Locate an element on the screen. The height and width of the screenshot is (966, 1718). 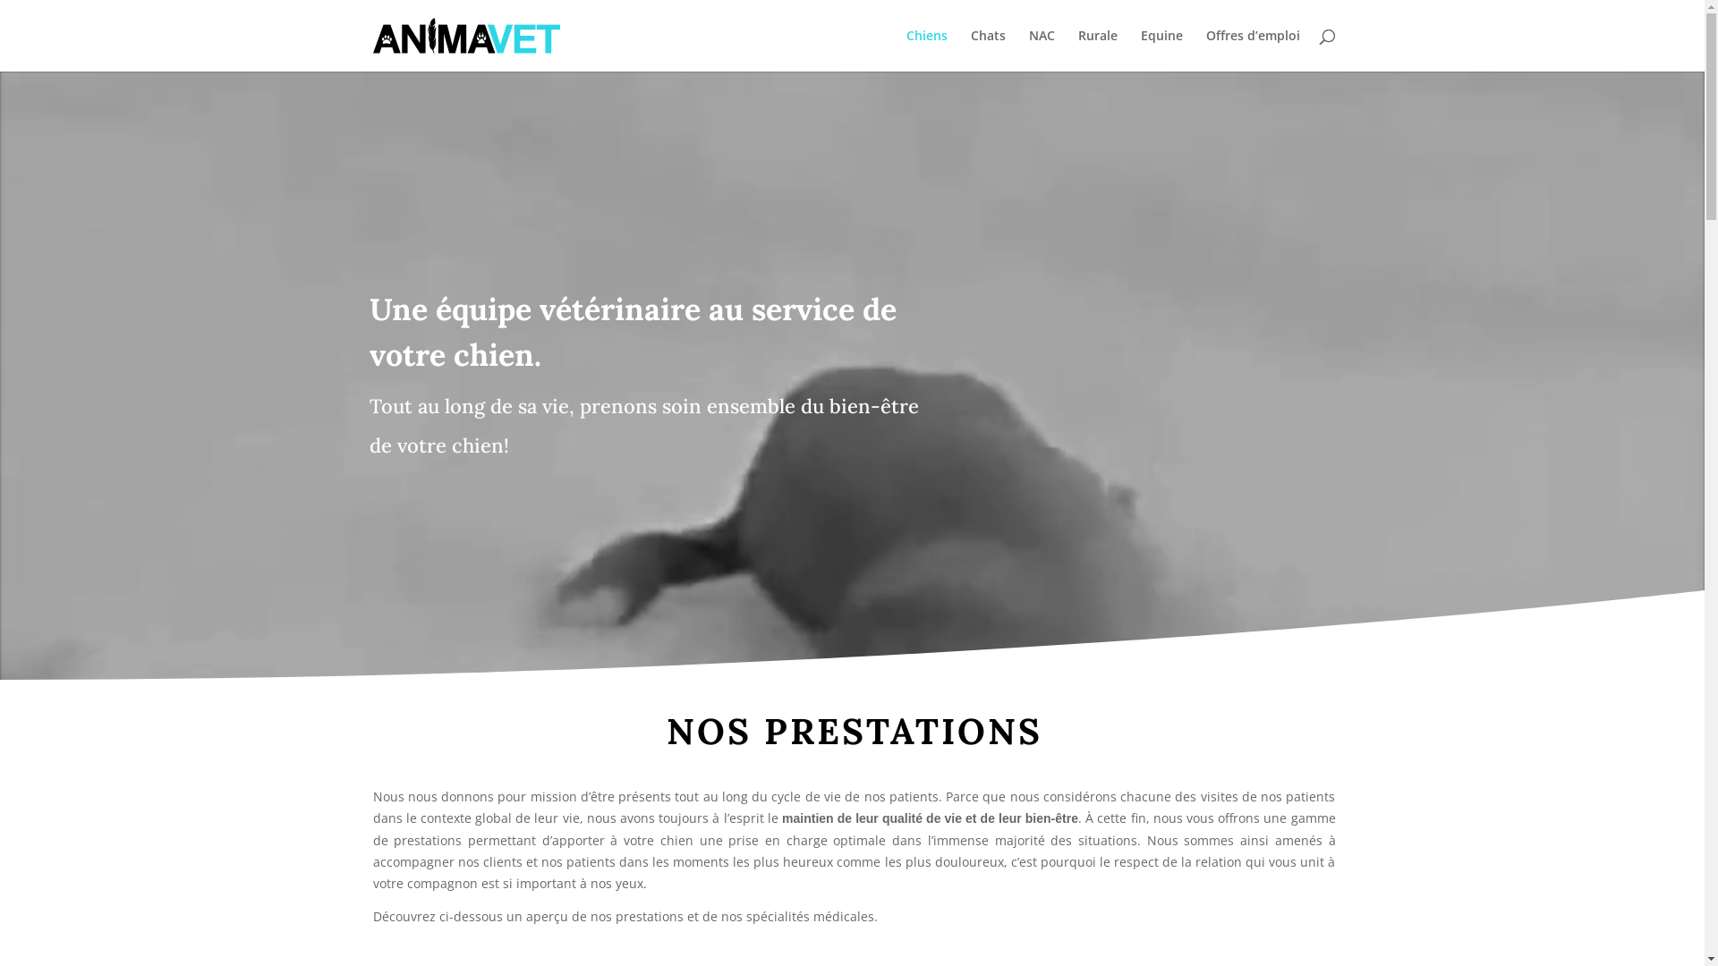
Chats is located at coordinates (988, 50).